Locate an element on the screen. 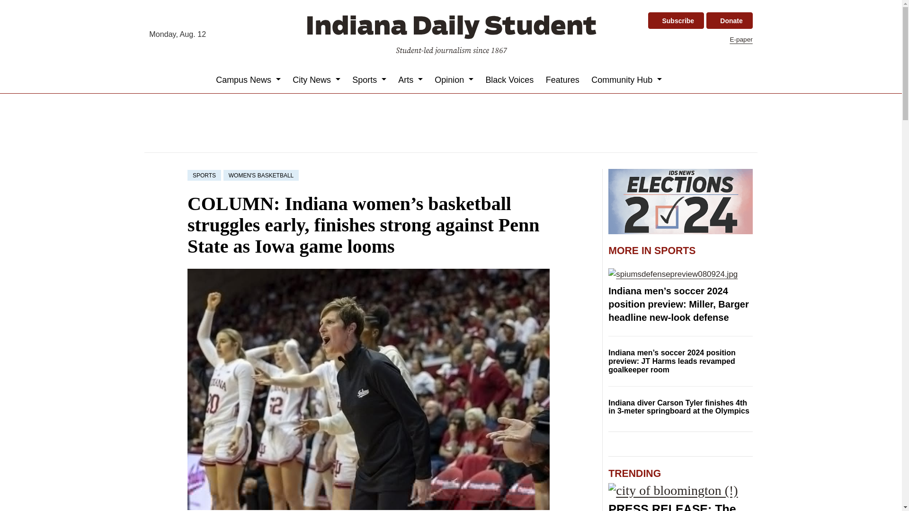  E-paper is located at coordinates (741, 39).